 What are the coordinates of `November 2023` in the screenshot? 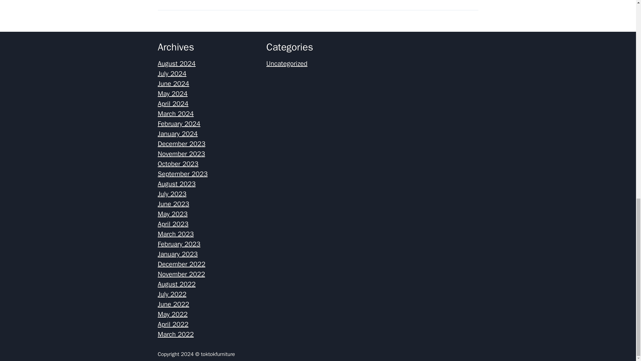 It's located at (181, 154).